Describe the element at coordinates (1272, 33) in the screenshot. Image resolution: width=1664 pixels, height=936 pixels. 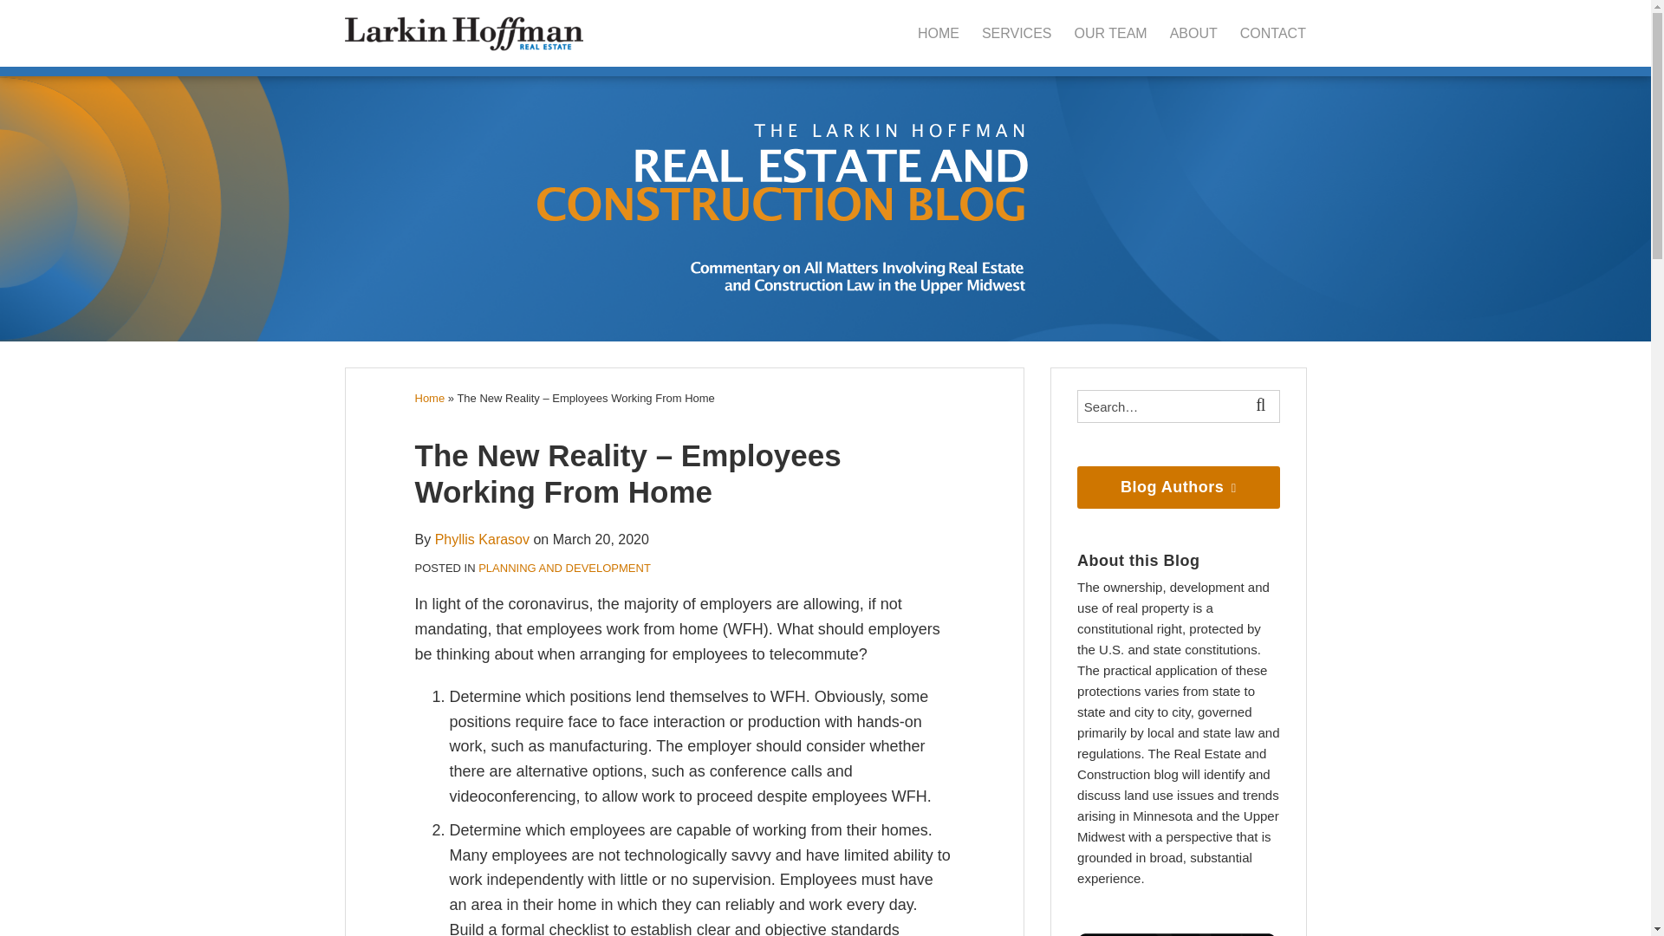
I see `CONTACT` at that location.